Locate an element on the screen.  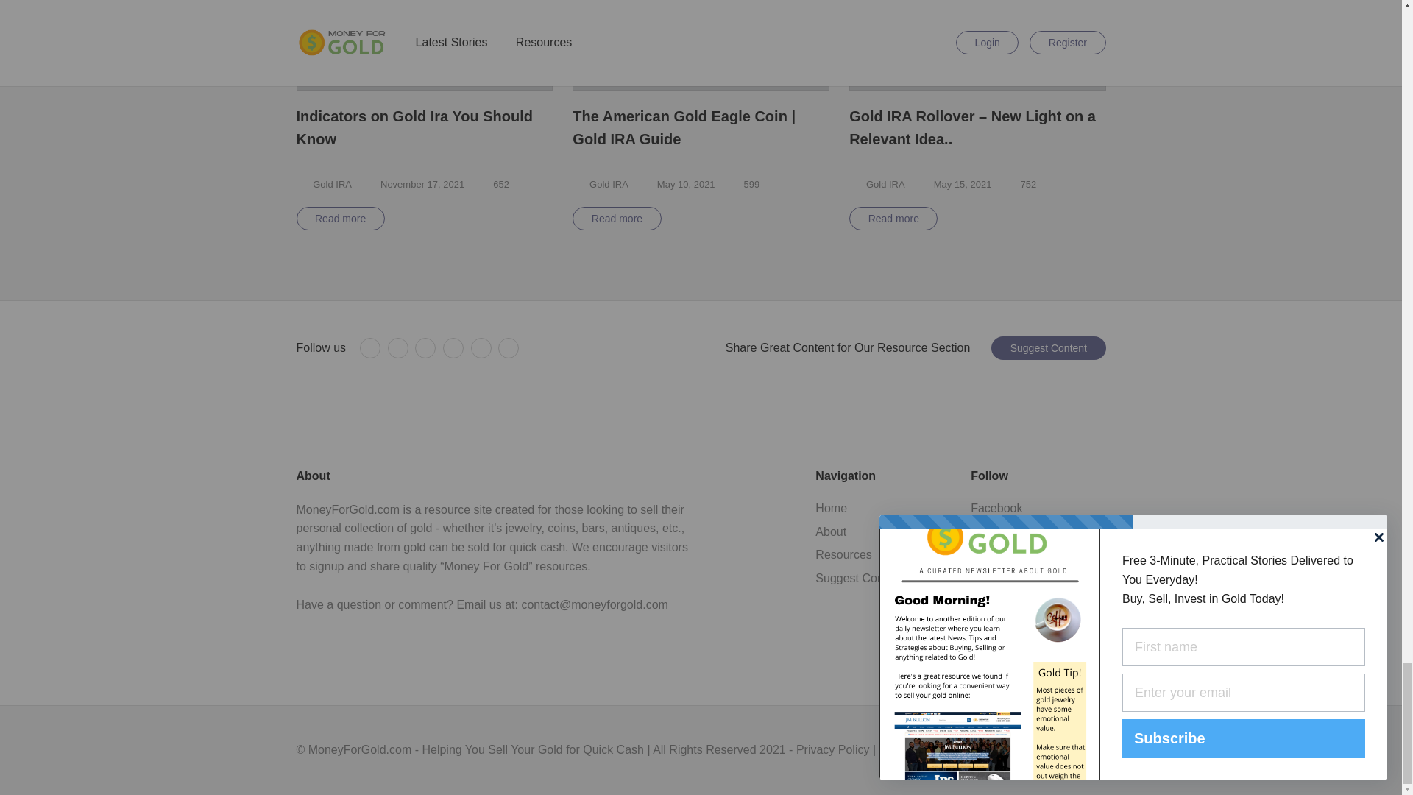
Indicators on Gold Ira You Should Know is located at coordinates (424, 128).